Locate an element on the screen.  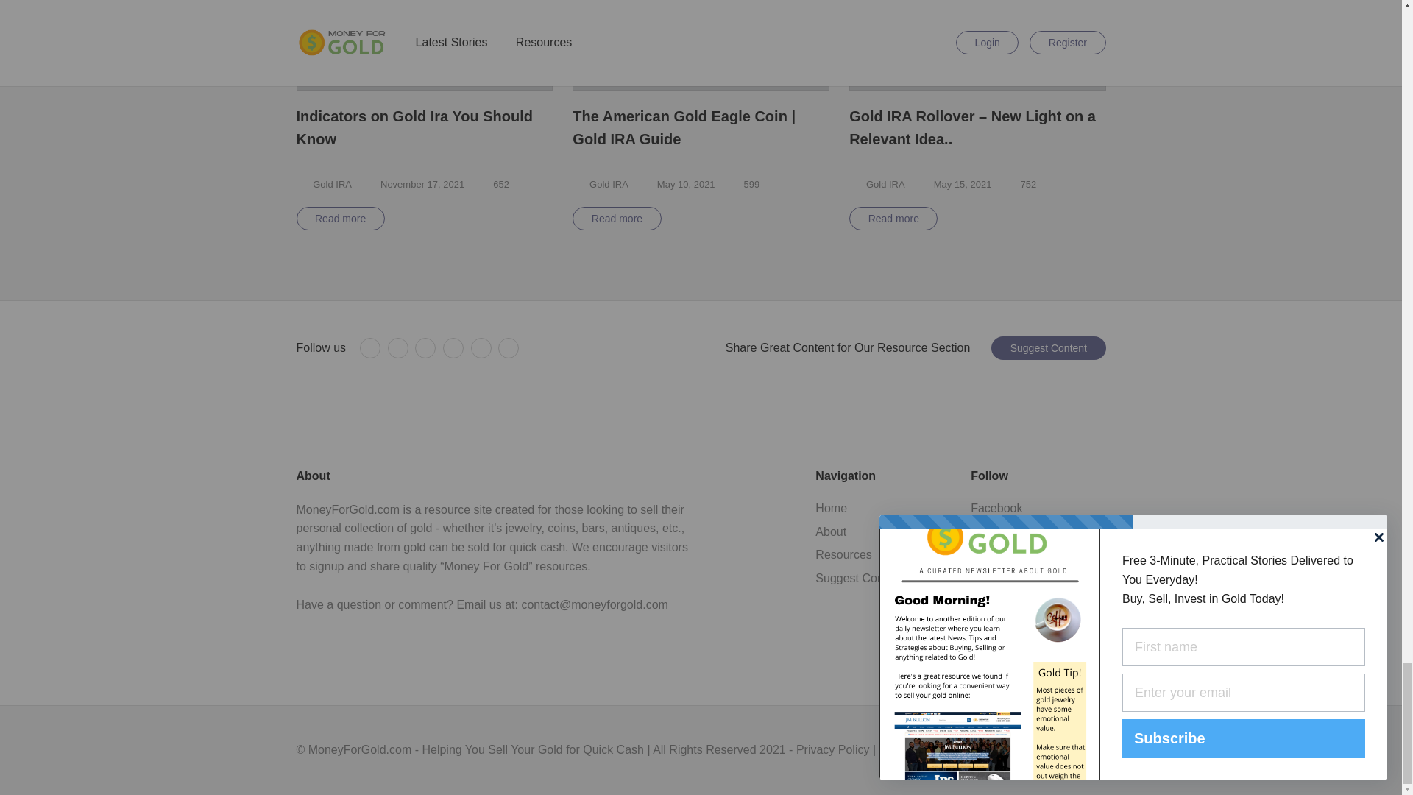
Indicators on Gold Ira You Should Know is located at coordinates (424, 128).